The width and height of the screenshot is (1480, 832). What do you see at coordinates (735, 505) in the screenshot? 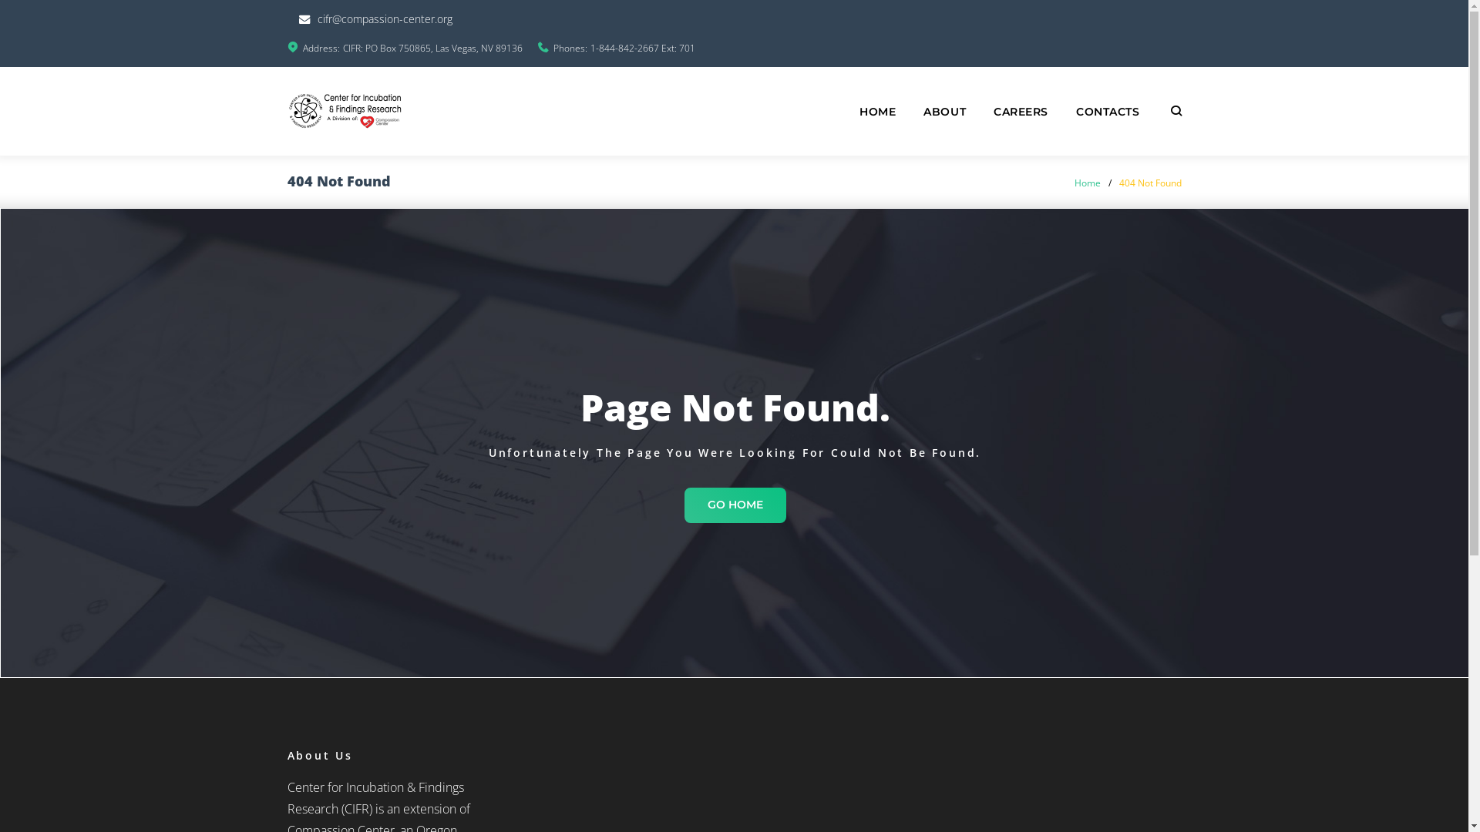
I see `GO HOME` at bounding box center [735, 505].